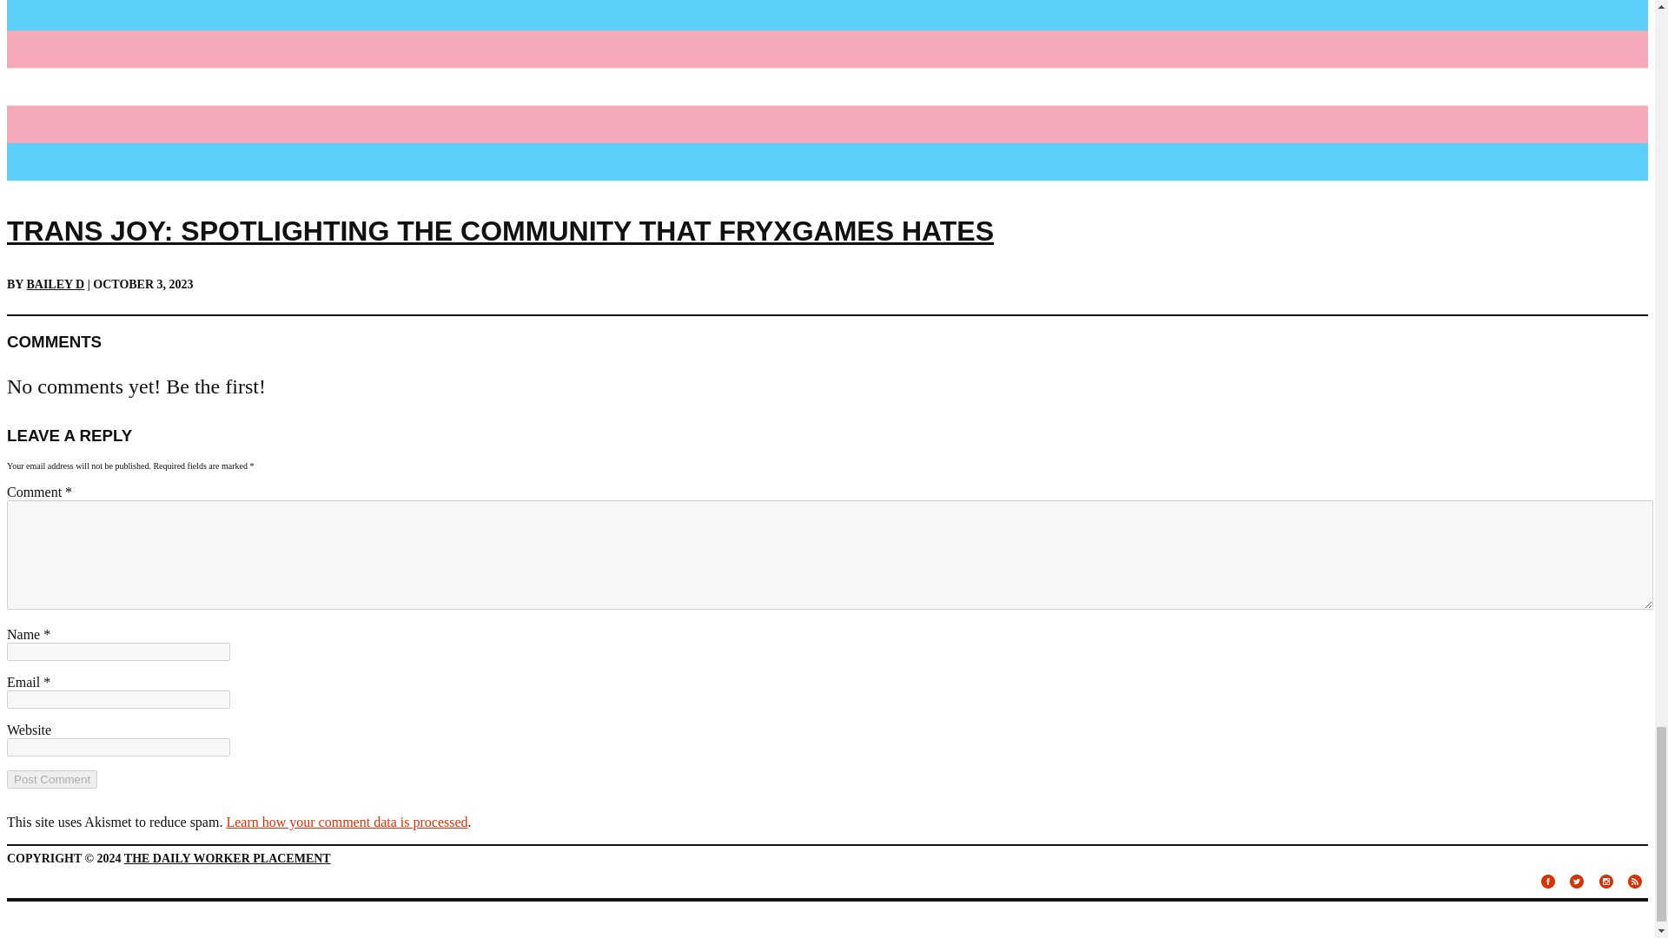  I want to click on THE DAILY WORKER PLACEMENT, so click(227, 858).